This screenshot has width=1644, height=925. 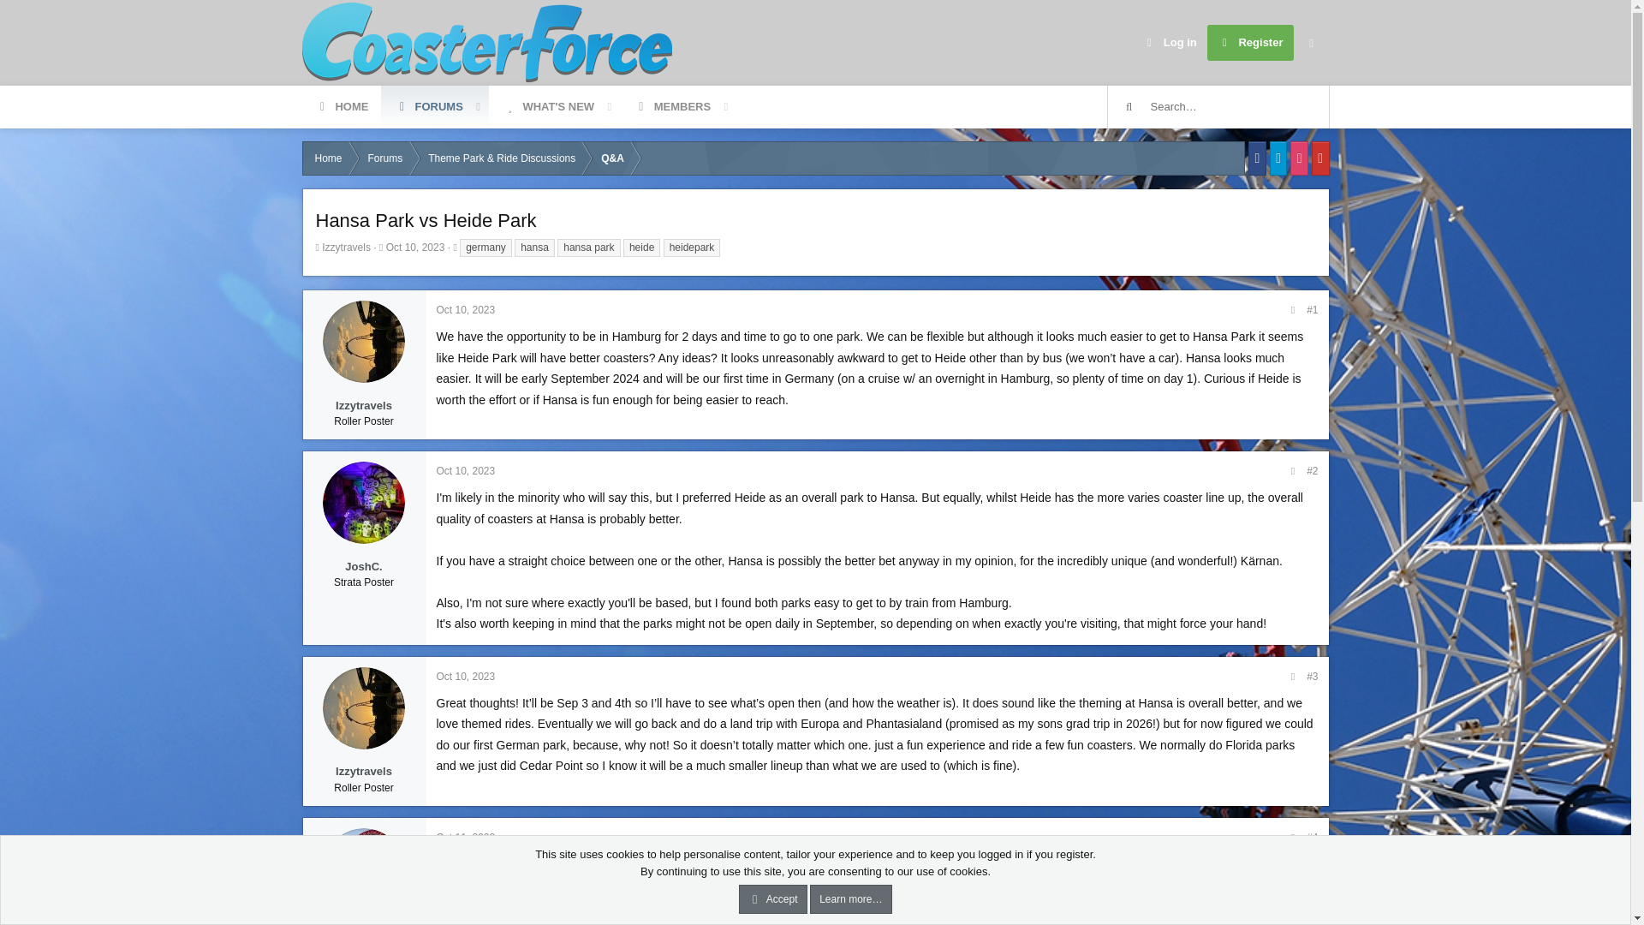 What do you see at coordinates (519, 127) in the screenshot?
I see `Oct 10, 2023 at 7:04 PM` at bounding box center [519, 127].